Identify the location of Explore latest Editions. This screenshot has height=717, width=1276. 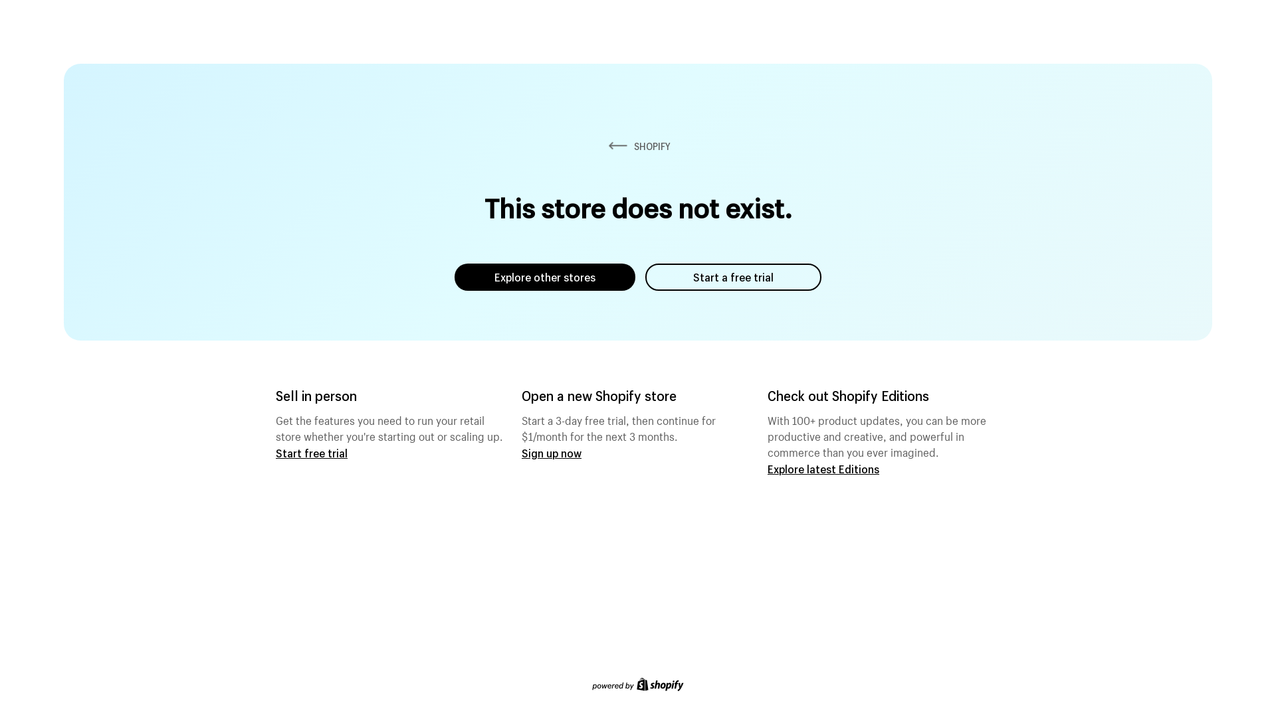
(823, 469).